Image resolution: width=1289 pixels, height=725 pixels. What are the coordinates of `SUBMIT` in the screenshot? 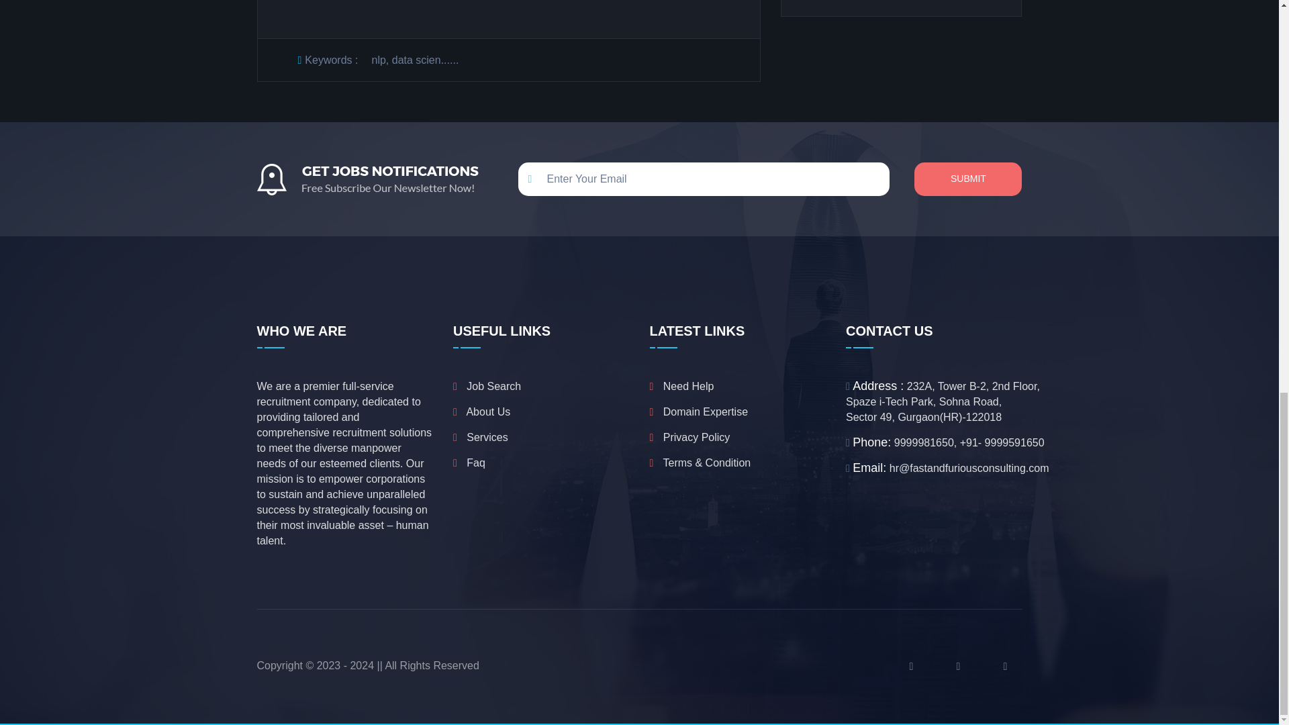 It's located at (968, 179).